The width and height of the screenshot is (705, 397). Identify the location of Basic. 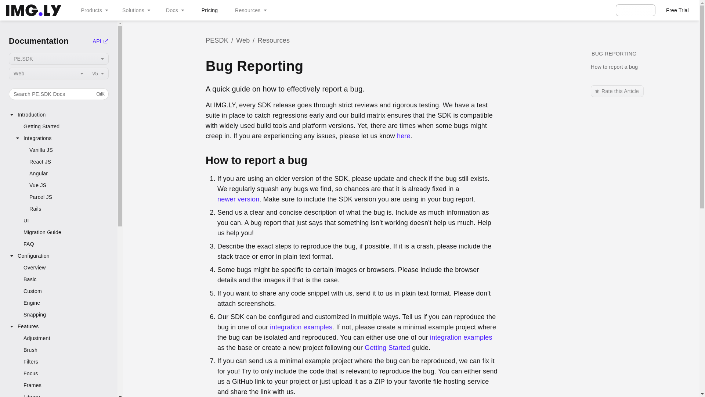
(61, 350).